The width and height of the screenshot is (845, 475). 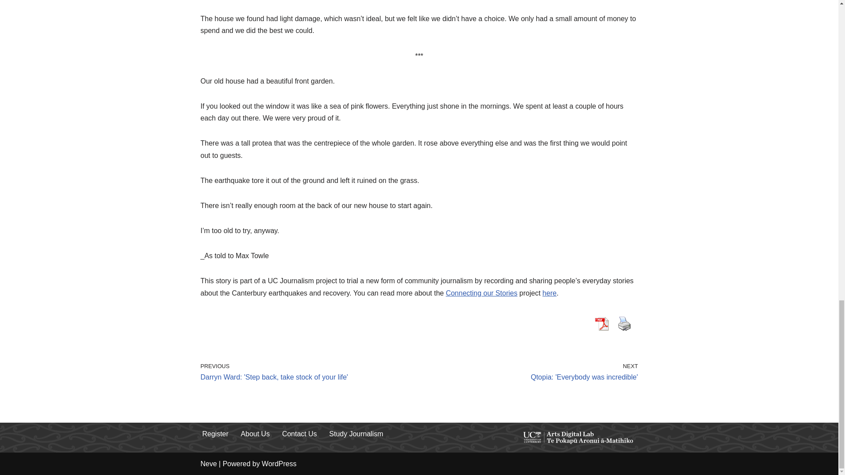 What do you see at coordinates (530, 372) in the screenshot?
I see `Study Journalism` at bounding box center [530, 372].